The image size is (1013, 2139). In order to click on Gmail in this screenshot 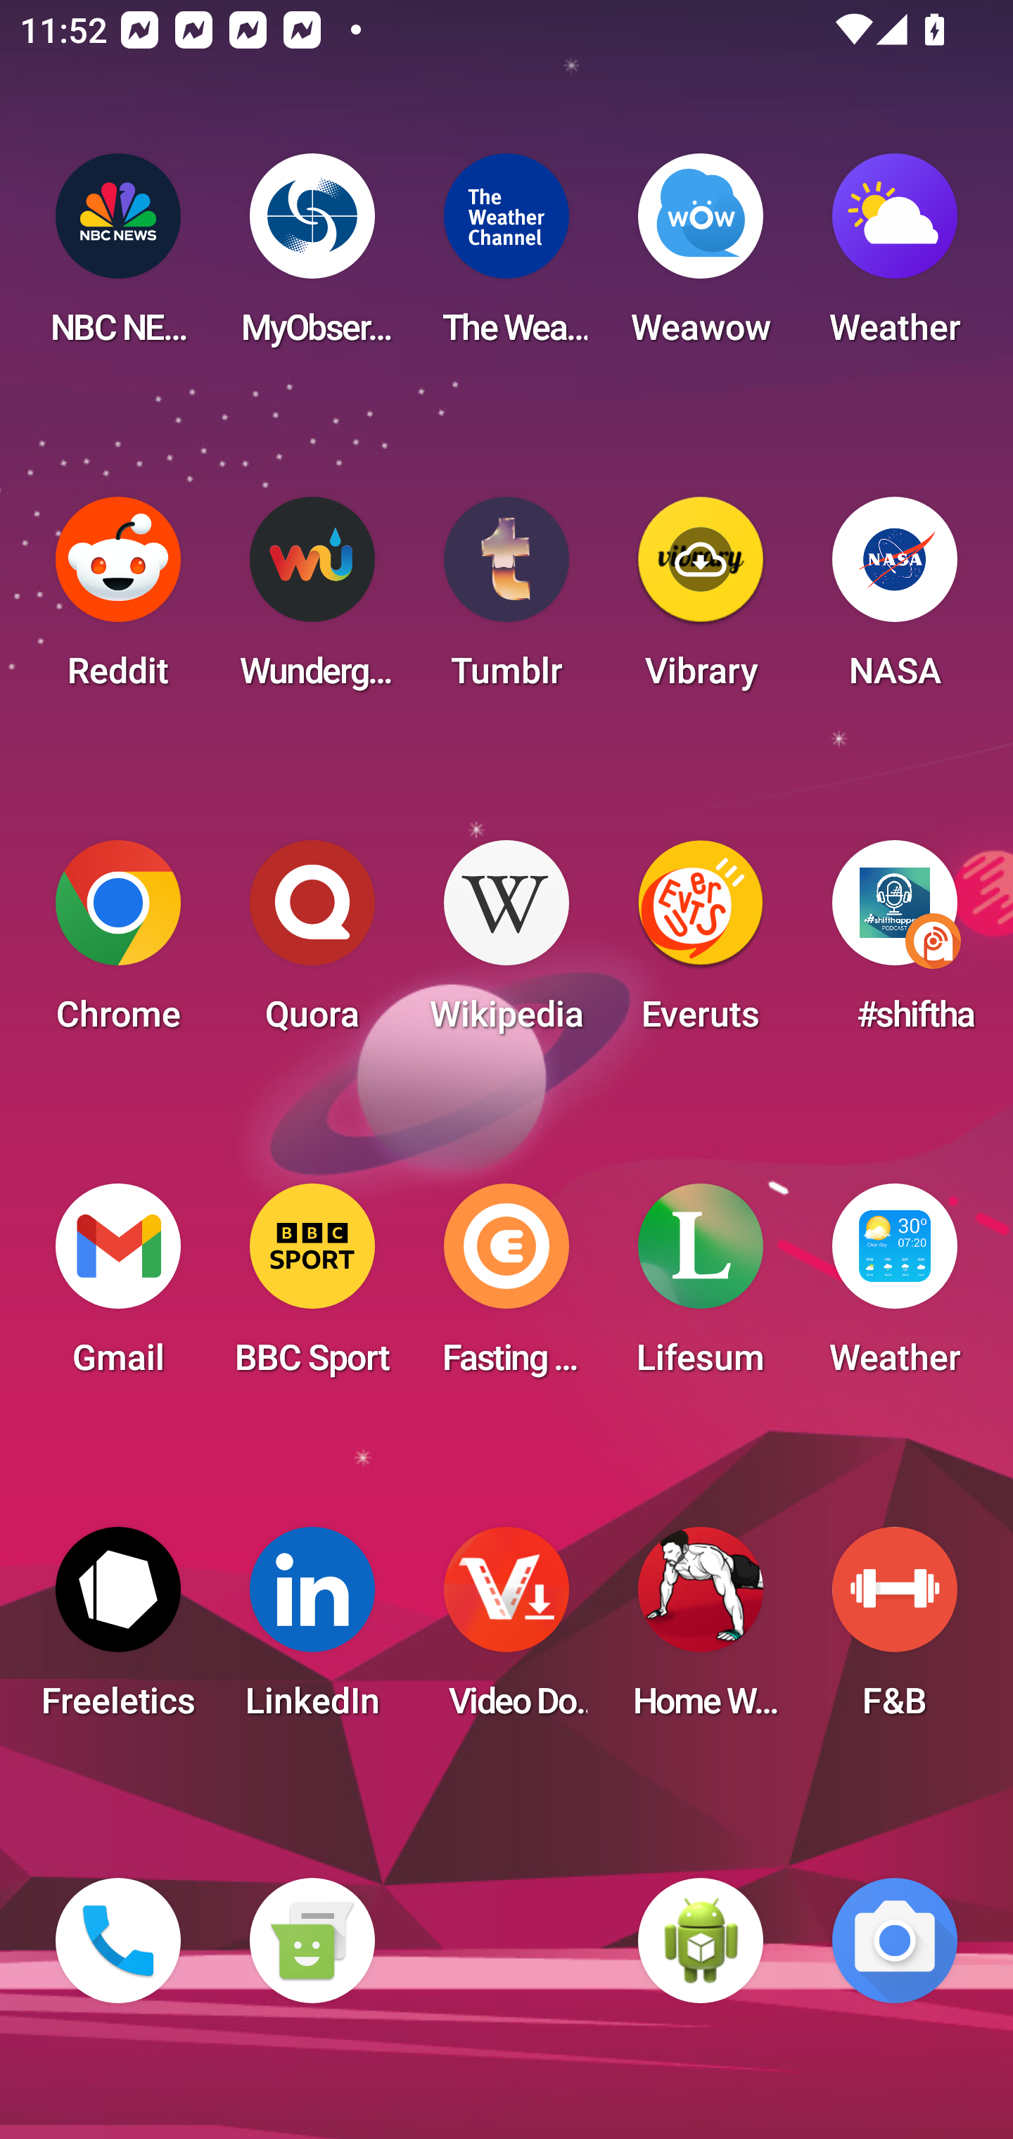, I will do `click(118, 1288)`.